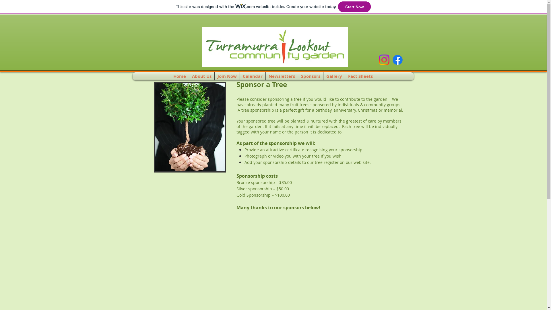 This screenshot has width=551, height=310. What do you see at coordinates (202, 76) in the screenshot?
I see `About Us` at bounding box center [202, 76].